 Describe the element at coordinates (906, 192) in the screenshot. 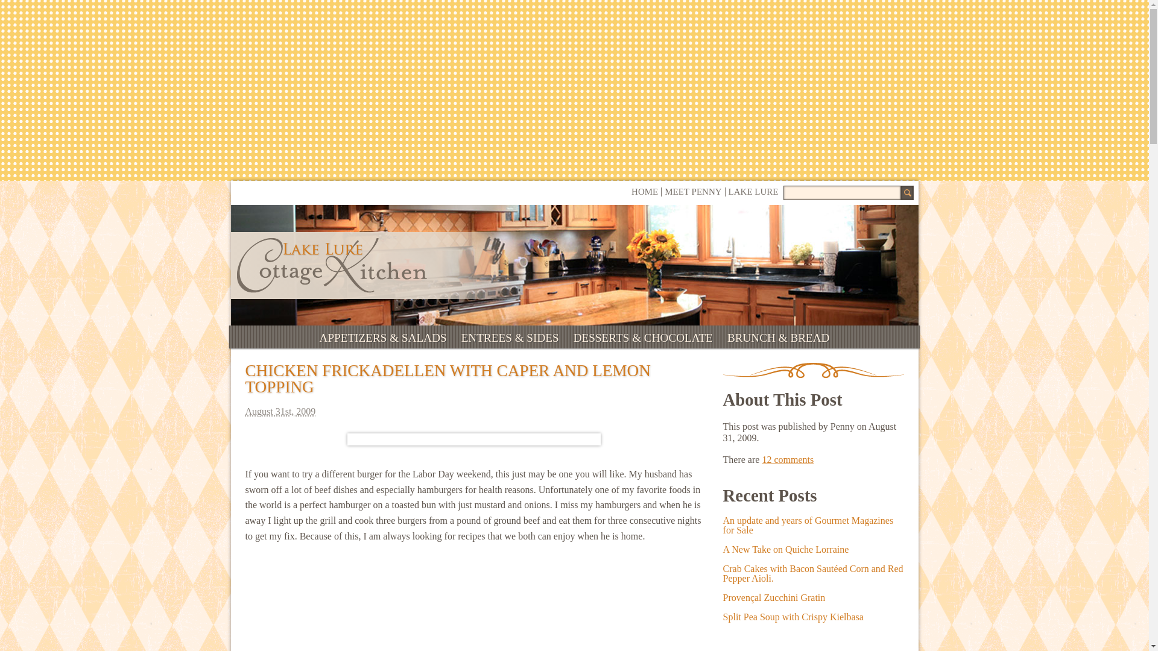

I see `Search` at that location.